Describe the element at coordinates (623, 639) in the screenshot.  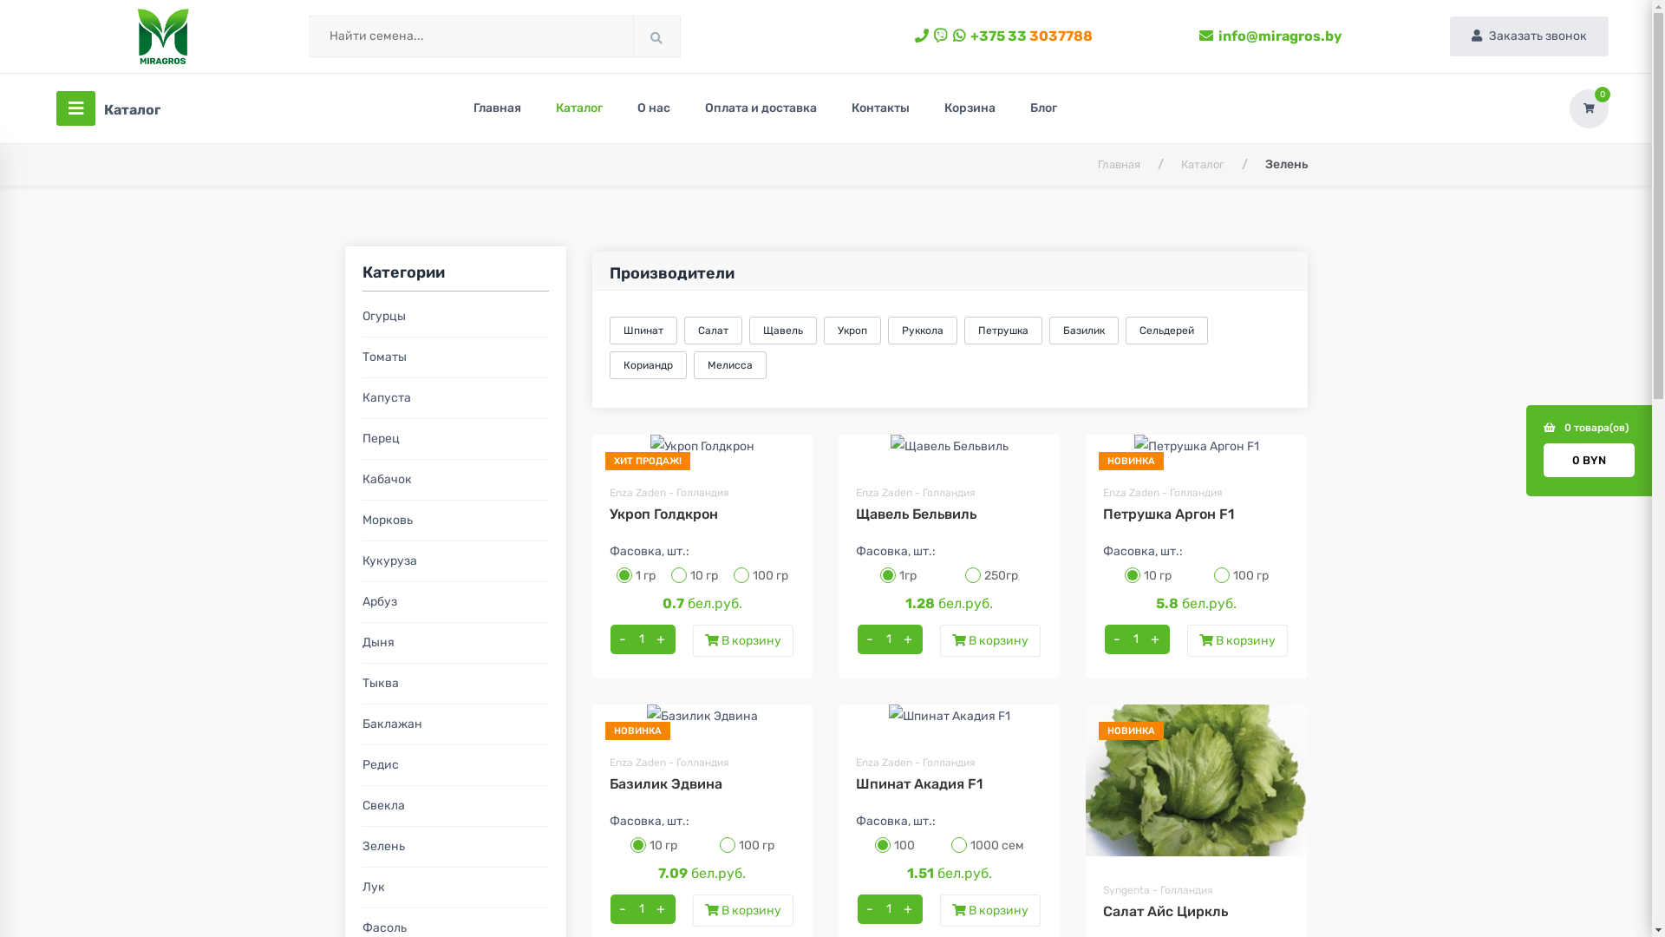
I see `-` at that location.